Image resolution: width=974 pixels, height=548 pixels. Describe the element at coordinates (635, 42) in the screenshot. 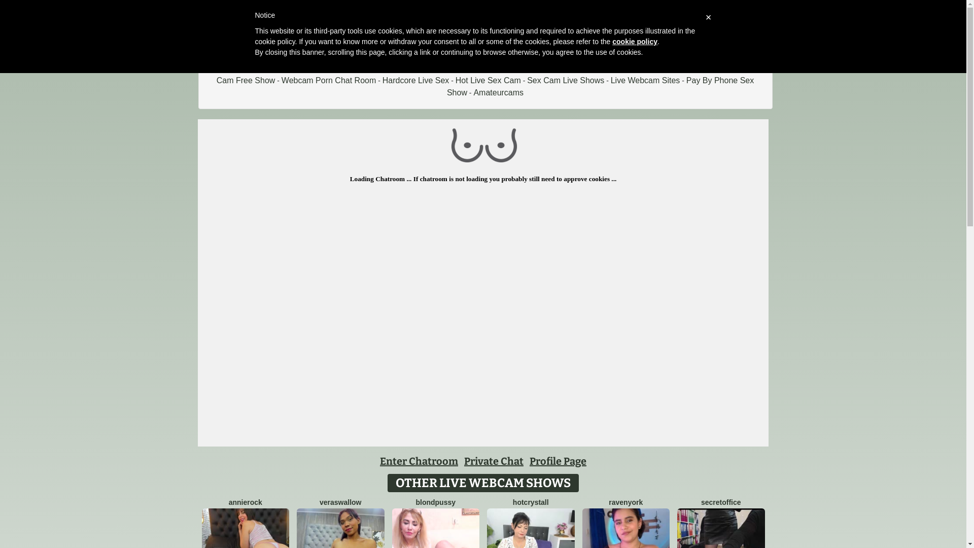

I see `cookie policy` at that location.